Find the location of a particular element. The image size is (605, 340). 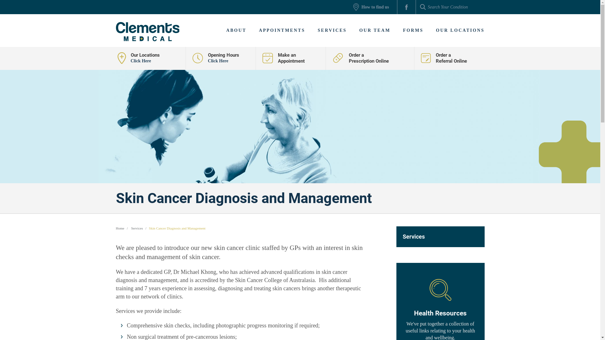

Opening Hours
Click Here is located at coordinates (221, 58).